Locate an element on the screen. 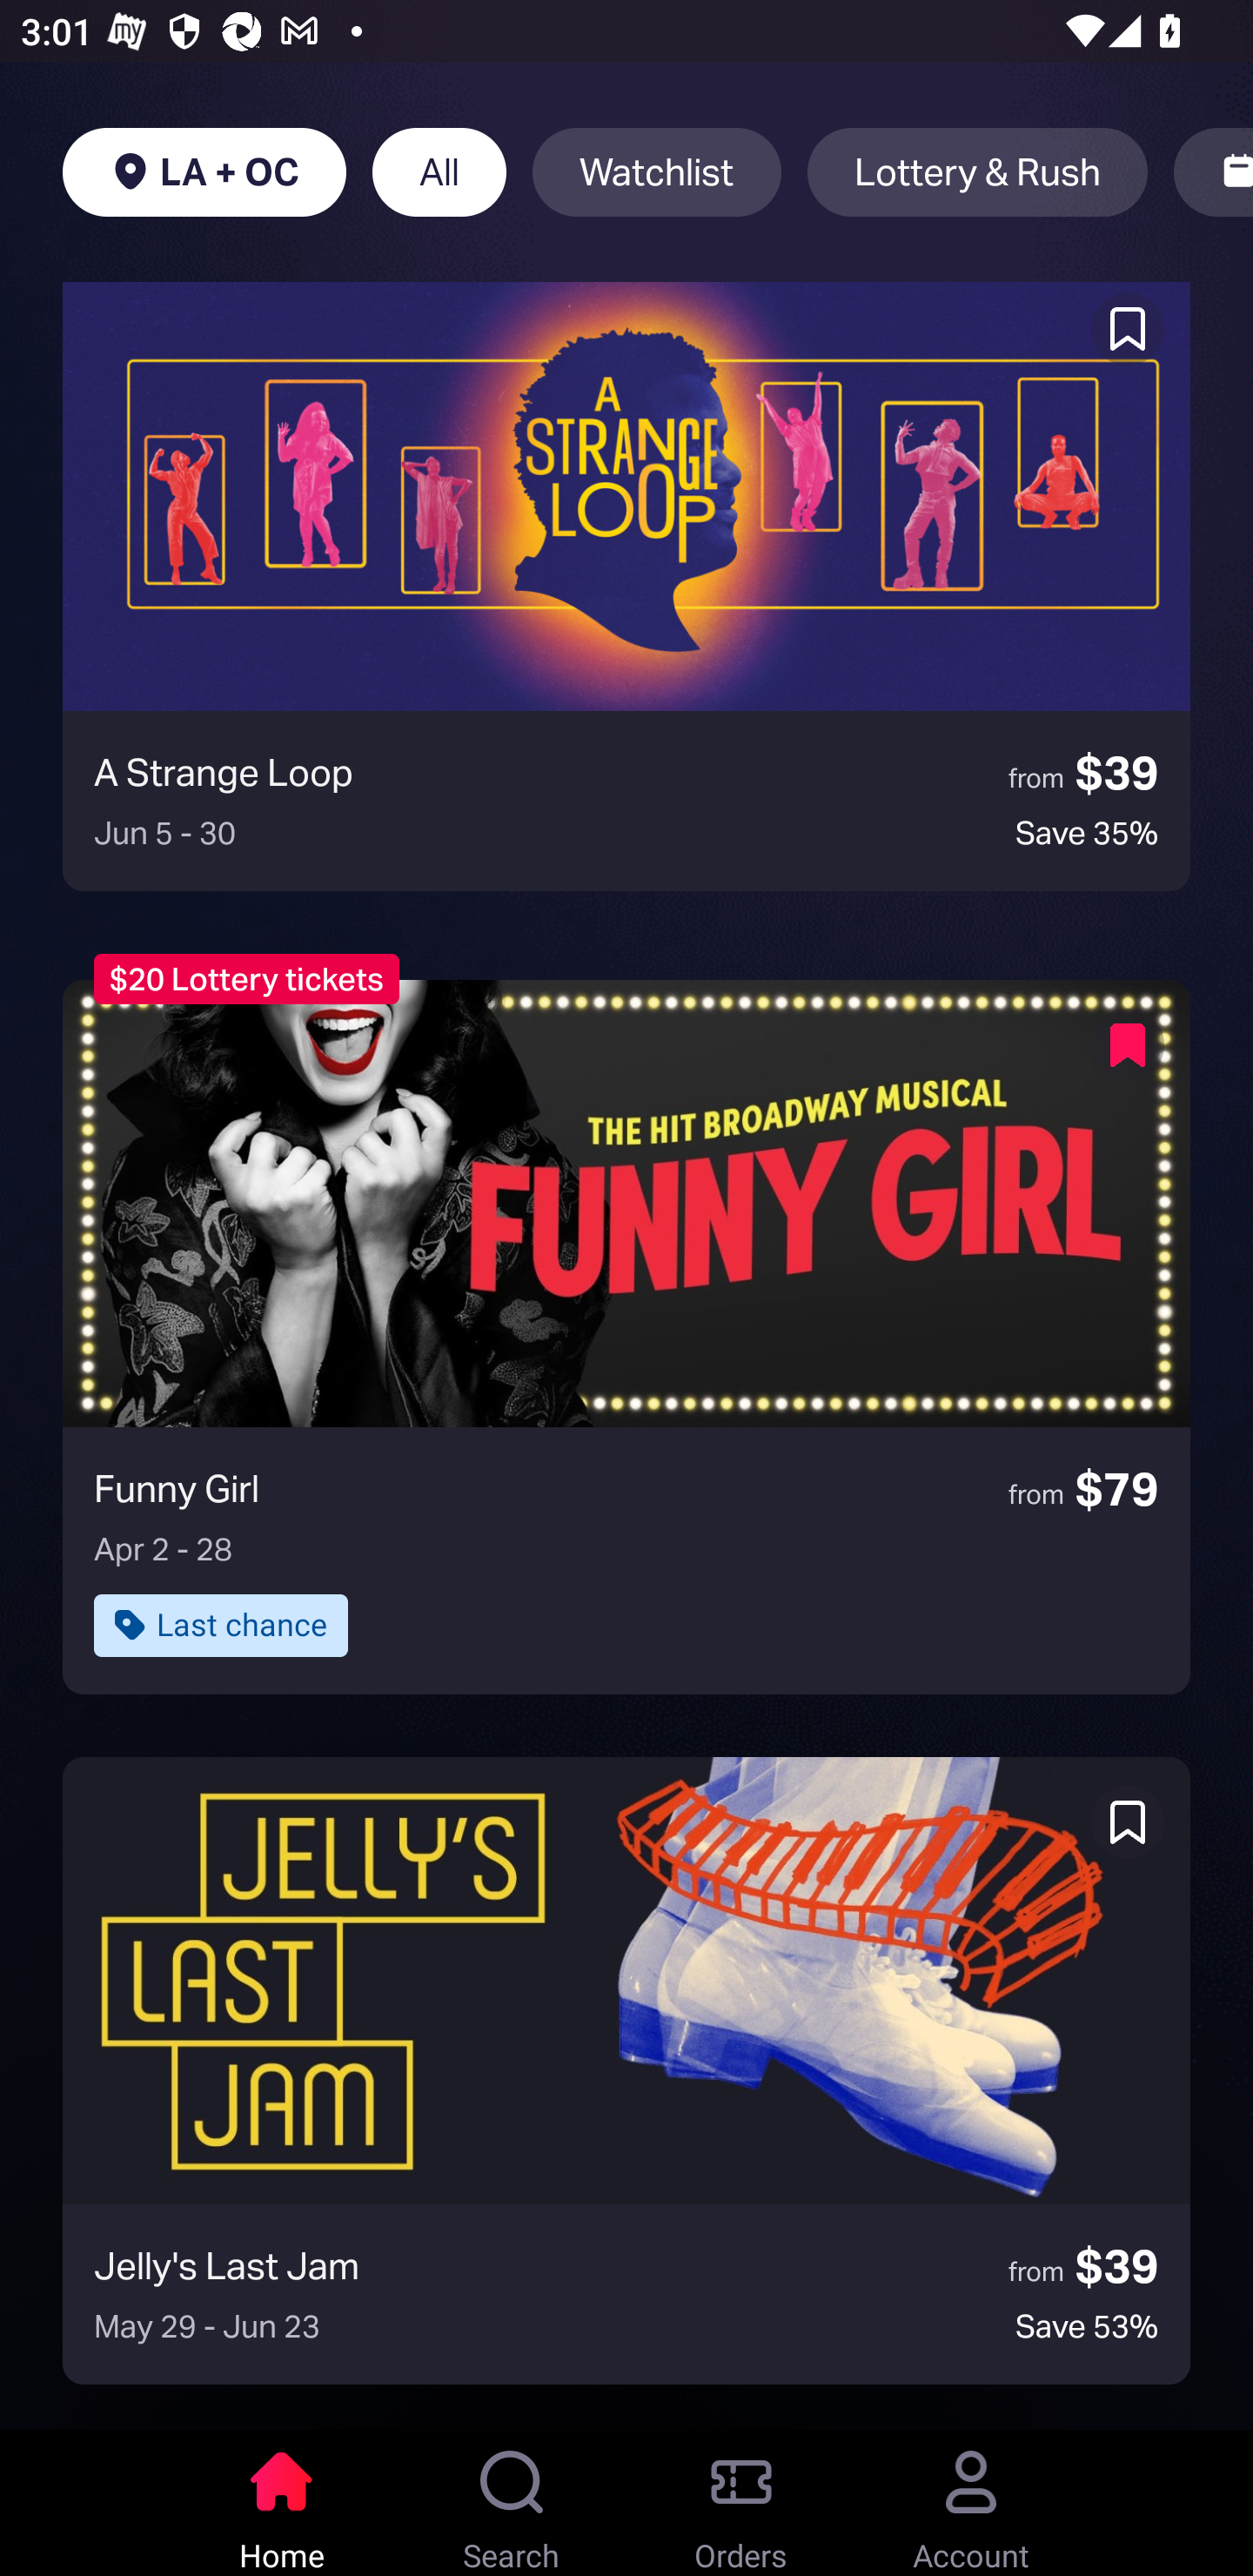 This screenshot has height=2576, width=1253. Funny Girl from $79 Apr 2 - 28 Last chance is located at coordinates (626, 1337).